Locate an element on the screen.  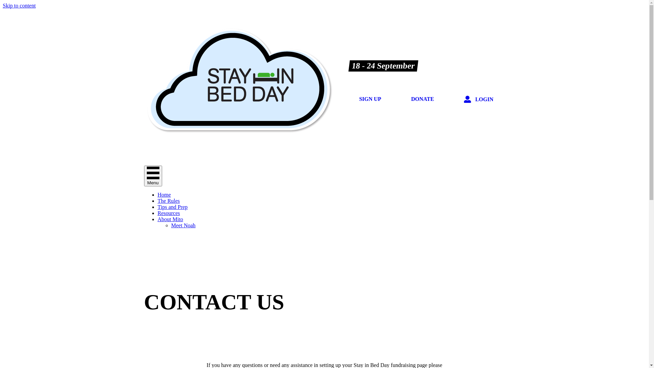
DONATE is located at coordinates (422, 99).